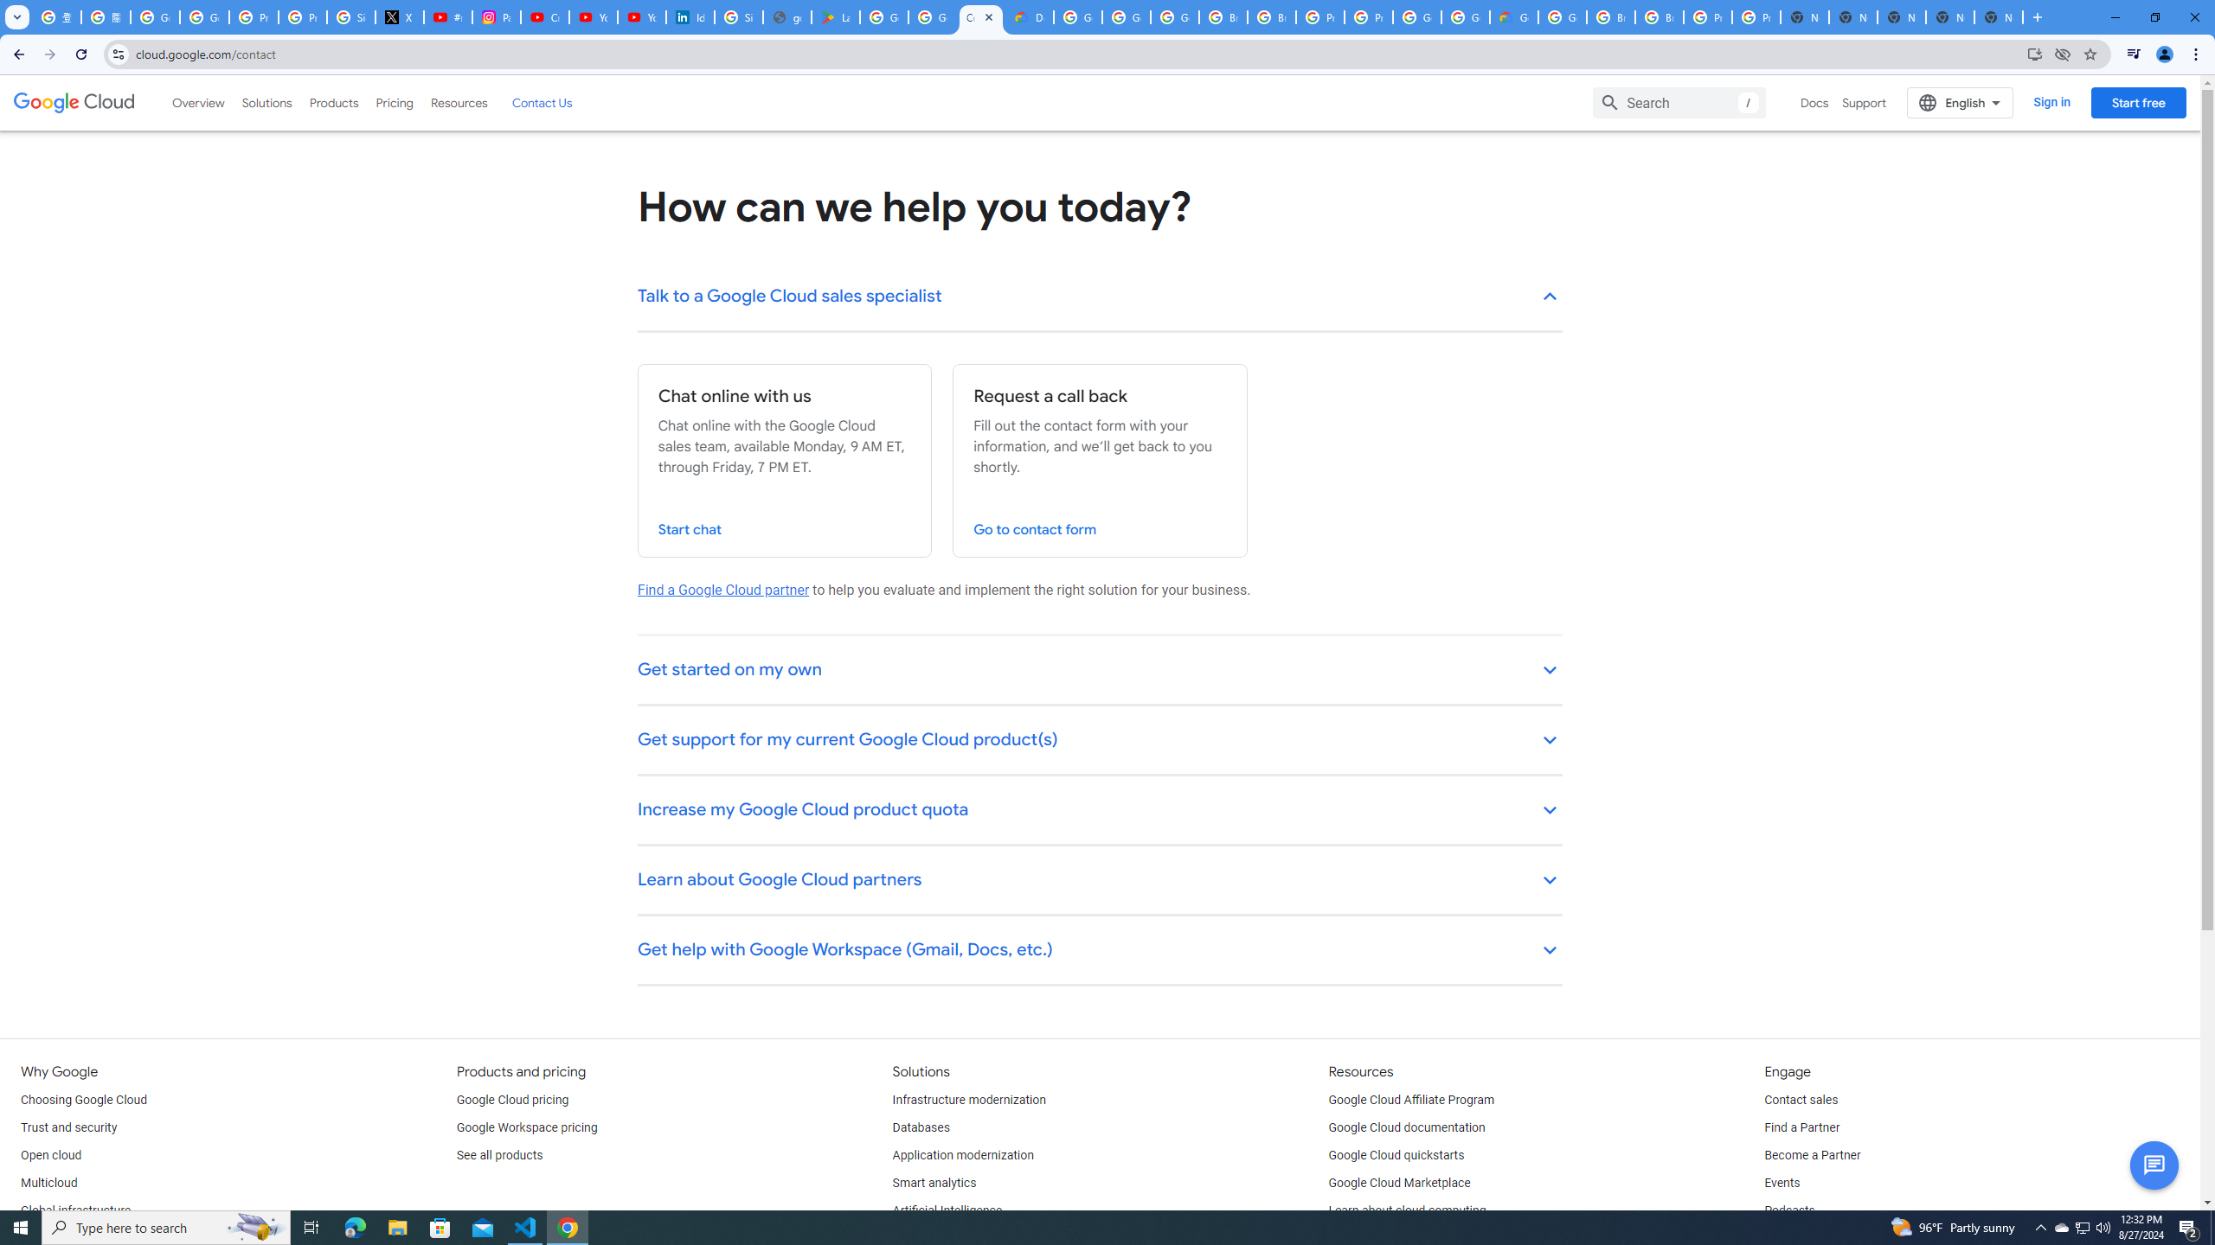 This screenshot has width=2215, height=1245. I want to click on Contact sales, so click(1800, 1100).